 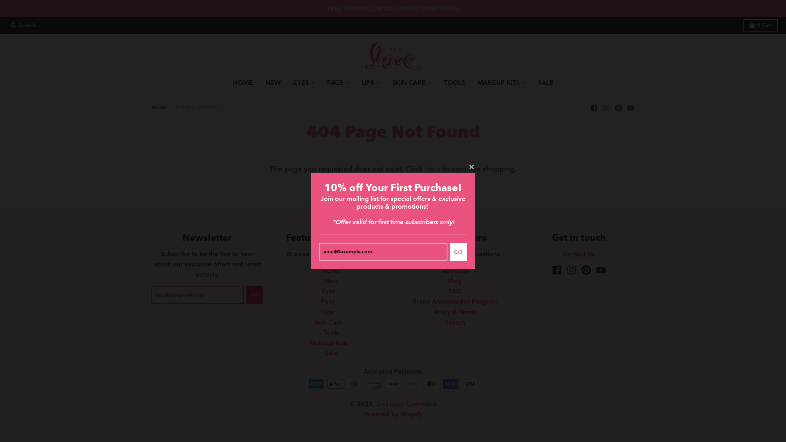 I want to click on Facebook - 2nd Love Cosmetics, so click(x=557, y=270).